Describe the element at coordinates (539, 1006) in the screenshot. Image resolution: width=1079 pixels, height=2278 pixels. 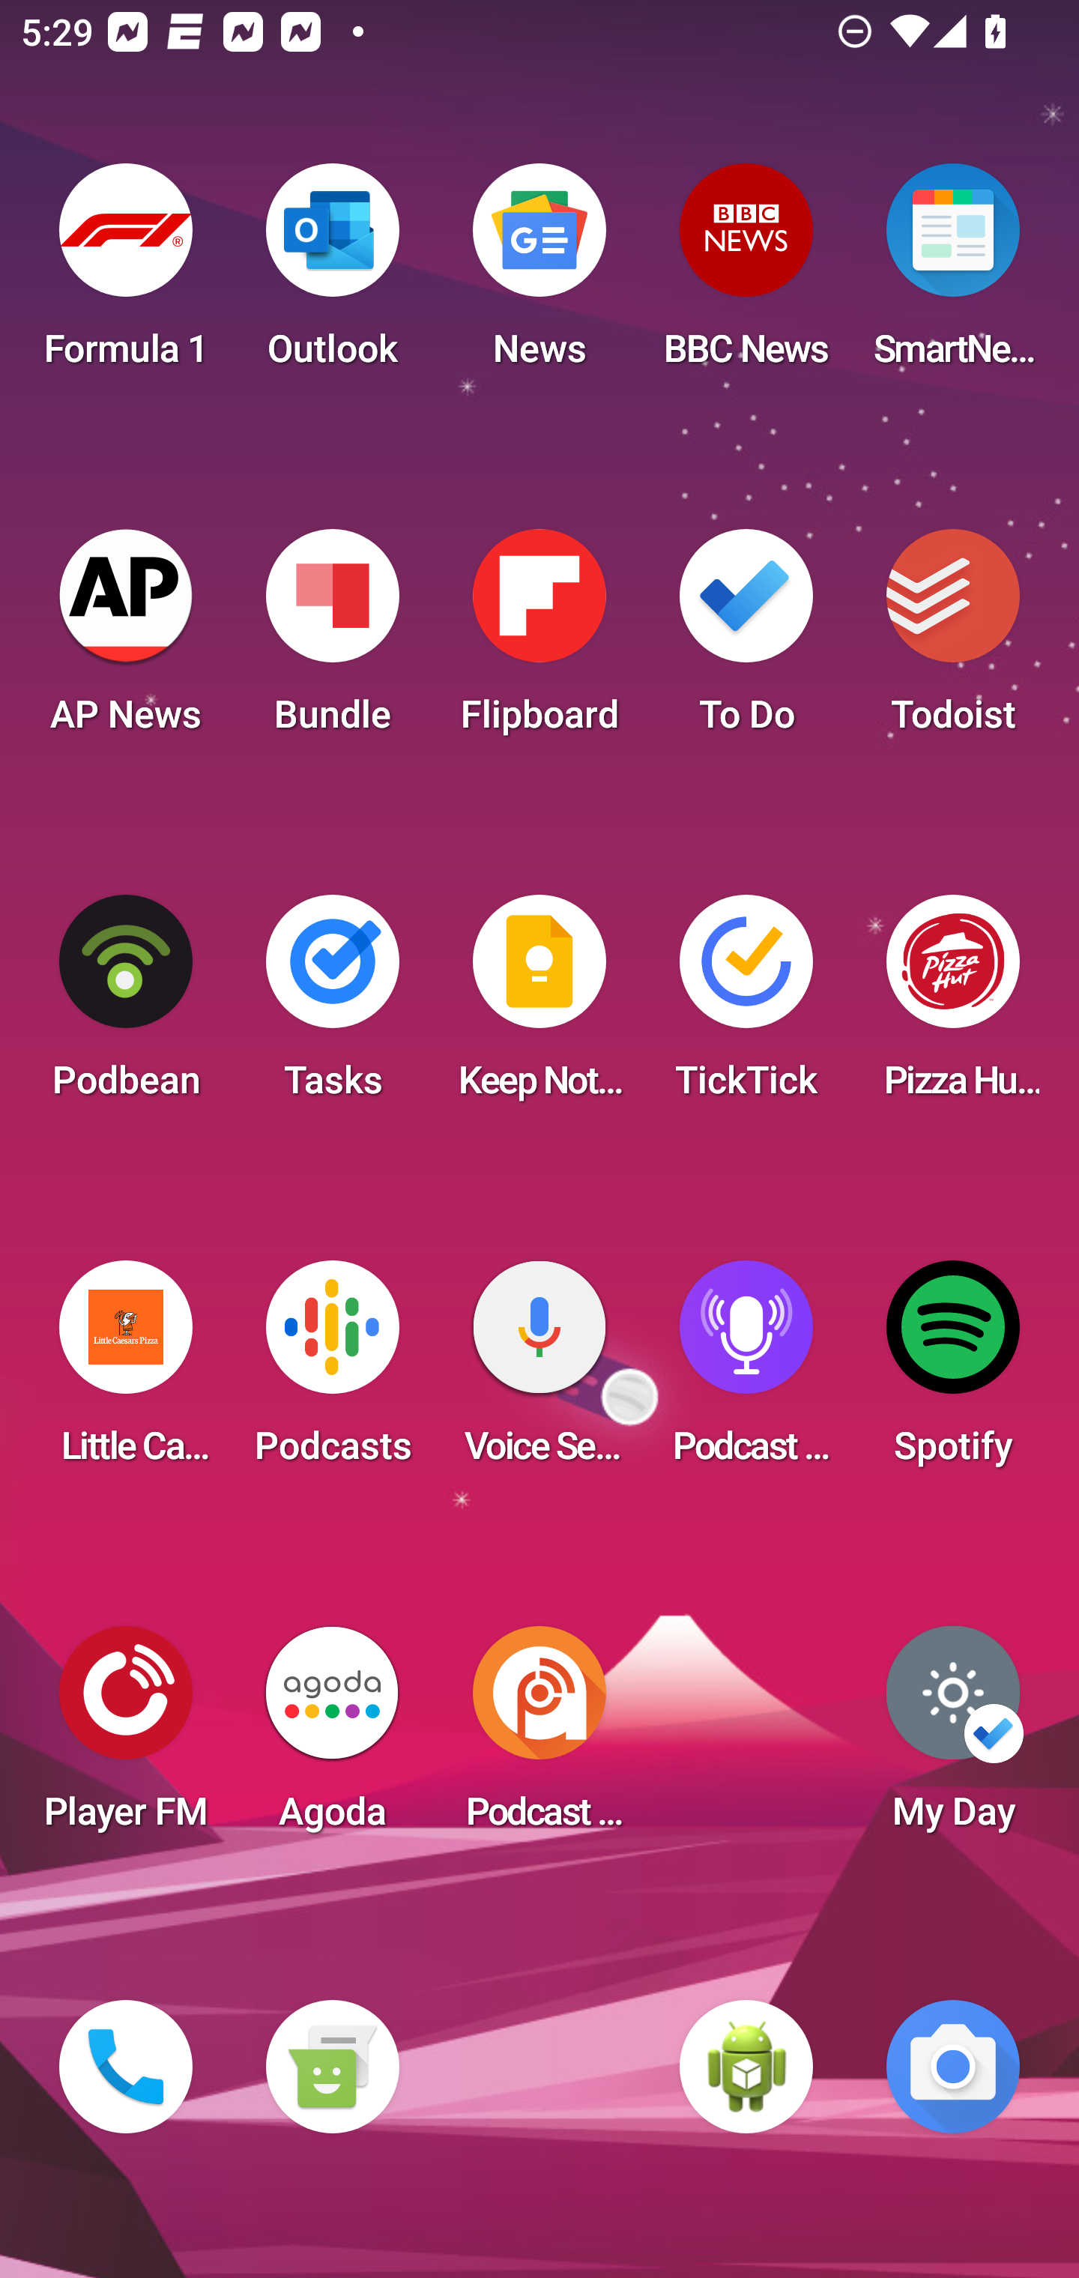
I see `Keep Notes` at that location.